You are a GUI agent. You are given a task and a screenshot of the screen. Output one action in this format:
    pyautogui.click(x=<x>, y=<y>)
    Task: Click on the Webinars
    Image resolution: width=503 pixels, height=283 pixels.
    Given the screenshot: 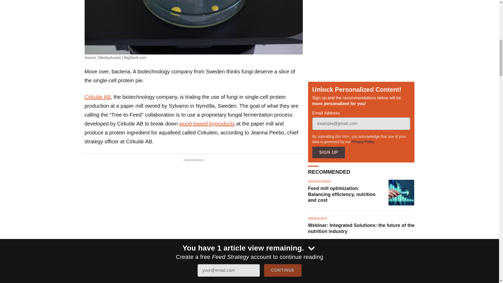 What is the action you would take?
    pyautogui.click(x=318, y=219)
    